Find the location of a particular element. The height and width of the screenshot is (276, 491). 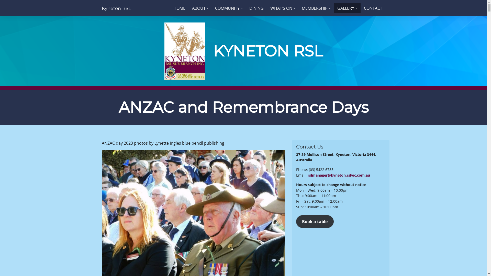

KYNETON RSL is located at coordinates (268, 51).